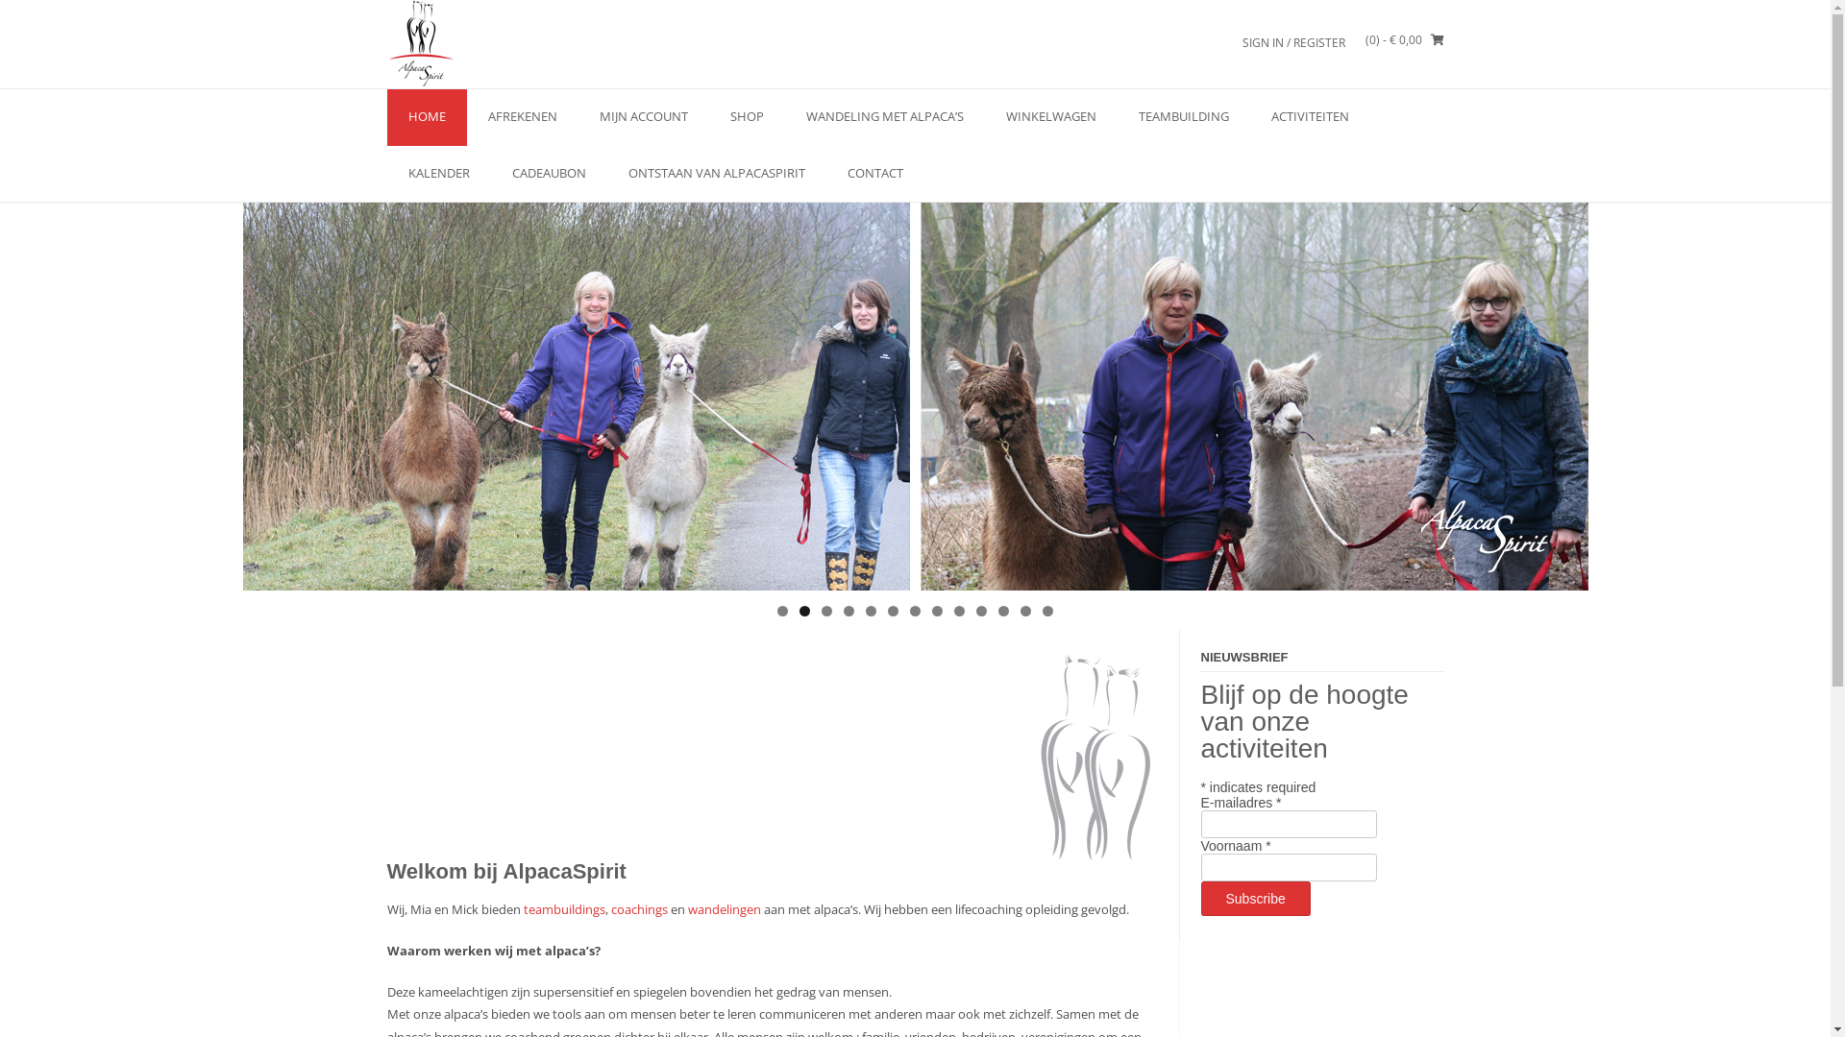  Describe the element at coordinates (938, 611) in the screenshot. I see `8` at that location.